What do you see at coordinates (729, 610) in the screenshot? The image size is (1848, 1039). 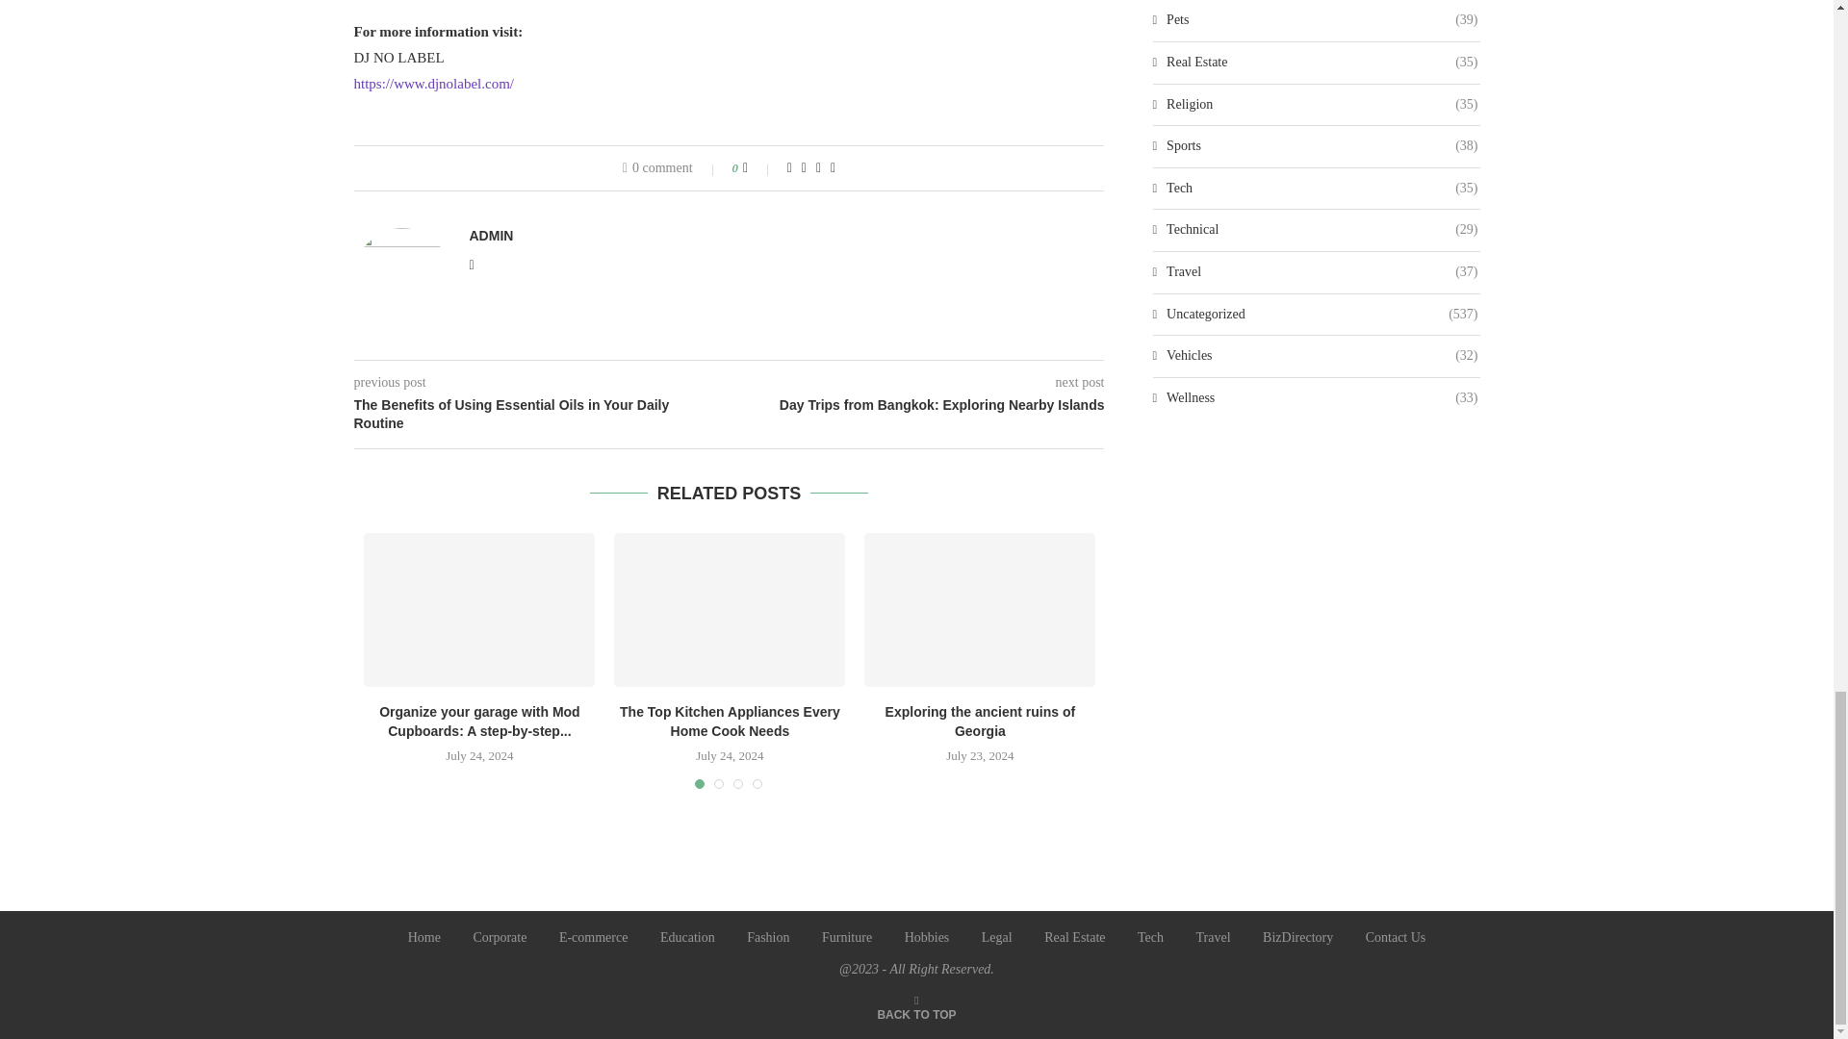 I see `The Top Kitchen Appliances Every Home Cook Needs` at bounding box center [729, 610].